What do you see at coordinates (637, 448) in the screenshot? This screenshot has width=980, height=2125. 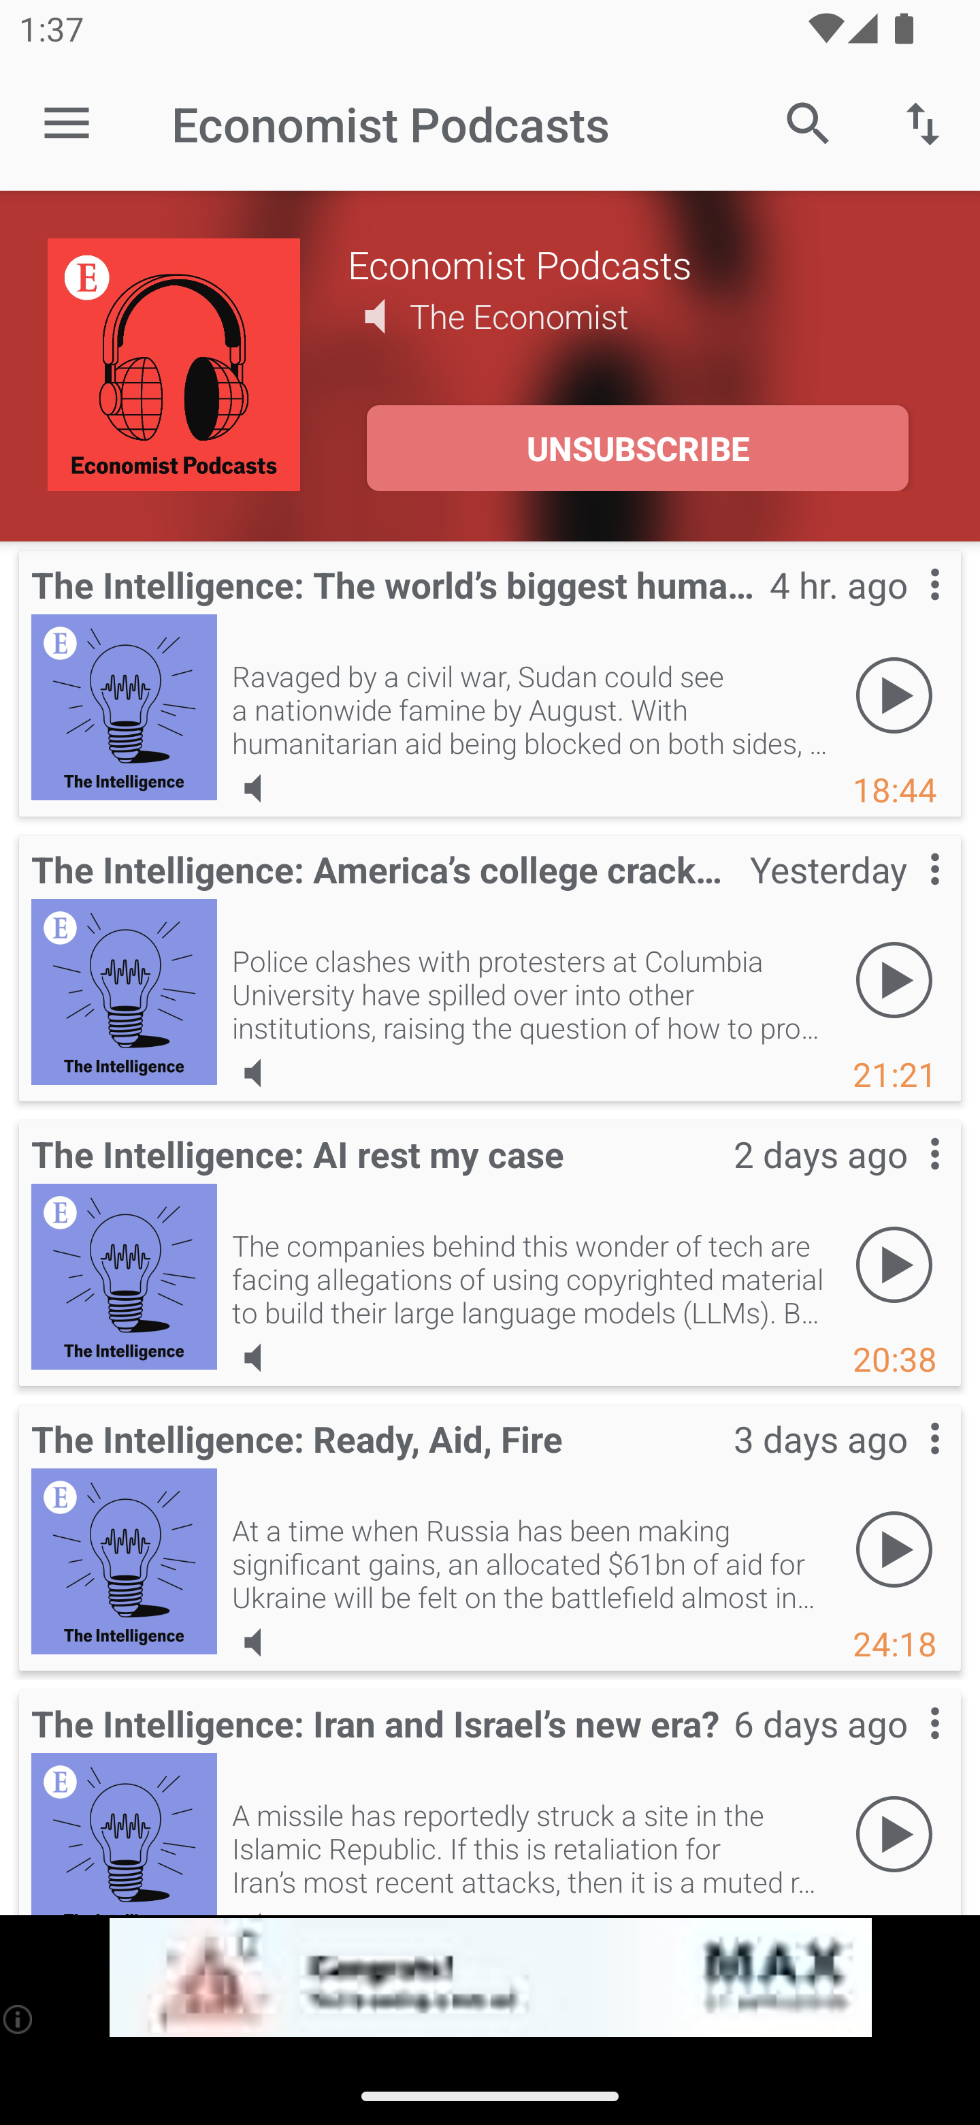 I see `UNSUBSCRIBE` at bounding box center [637, 448].